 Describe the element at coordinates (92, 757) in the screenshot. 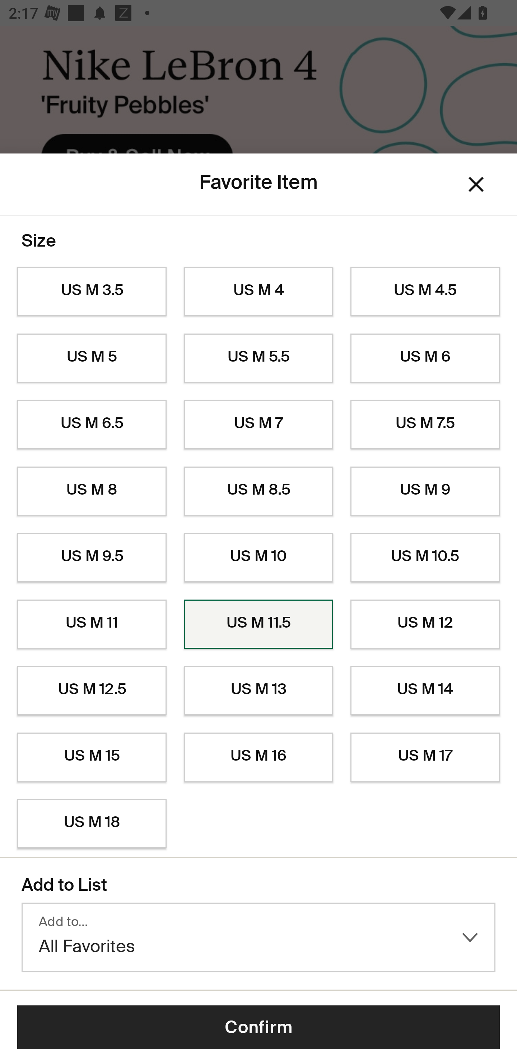

I see `US M 15` at that location.